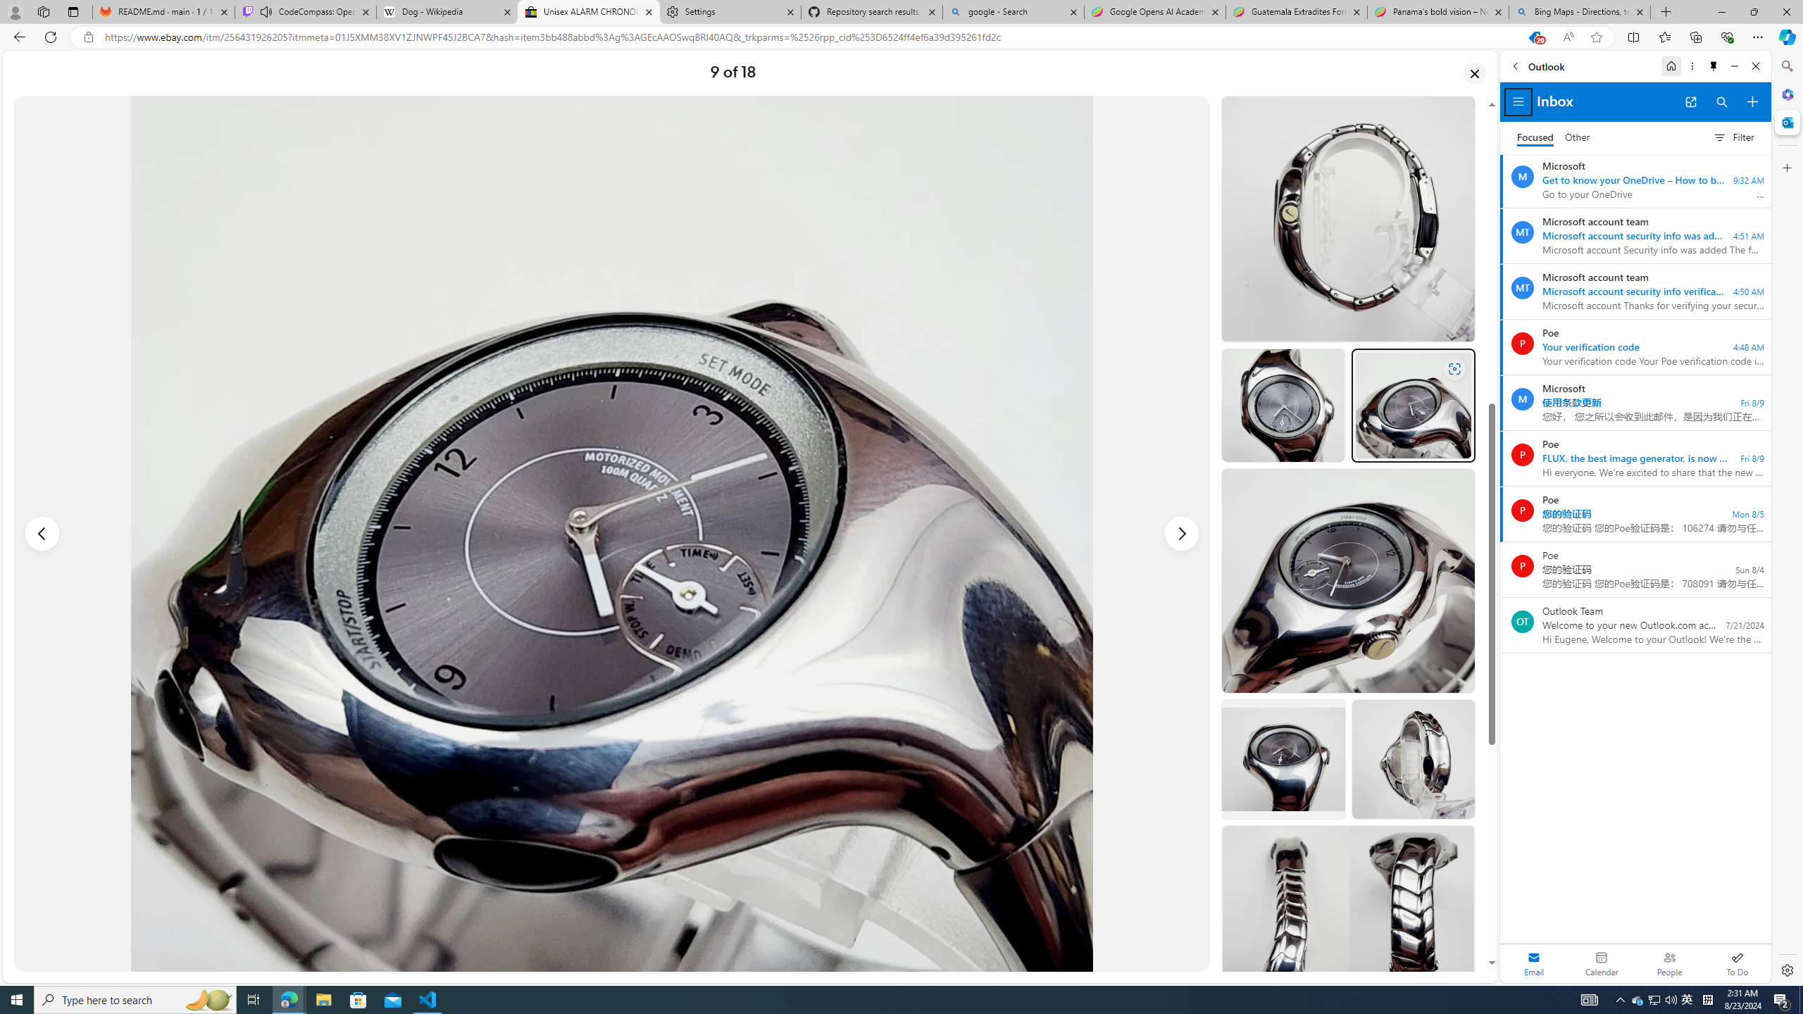  I want to click on Restore, so click(1754, 12).